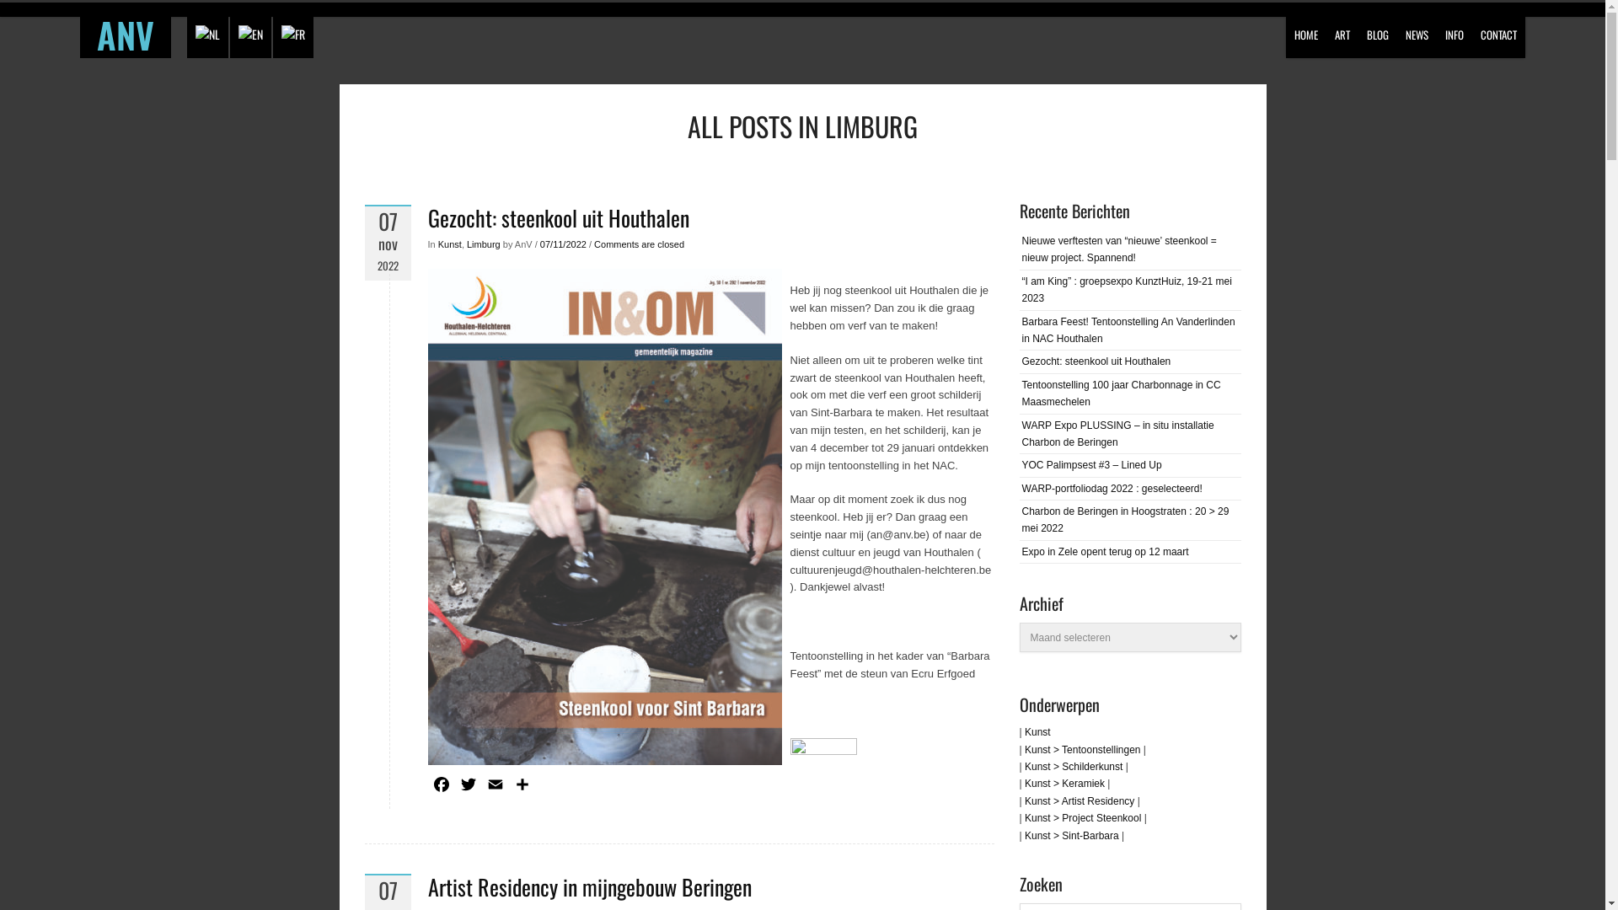  I want to click on 07/11/2022, so click(563, 245).